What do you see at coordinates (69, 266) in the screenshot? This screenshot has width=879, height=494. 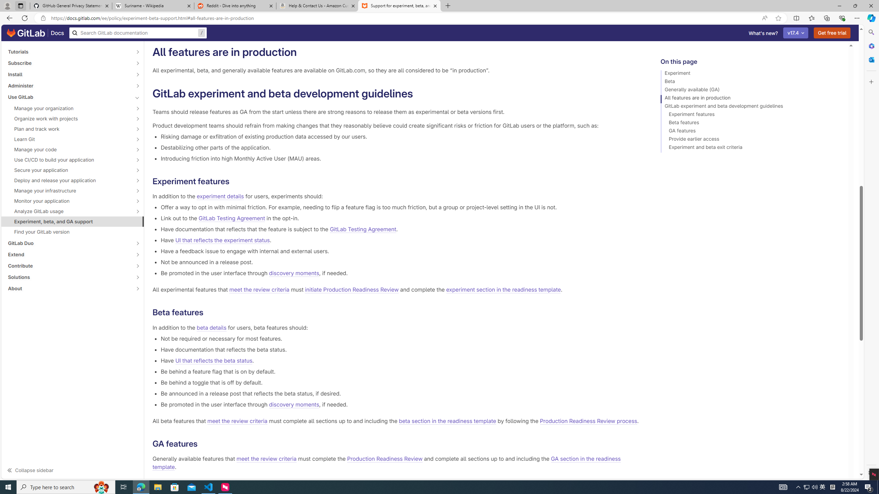 I see `Contribute` at bounding box center [69, 266].